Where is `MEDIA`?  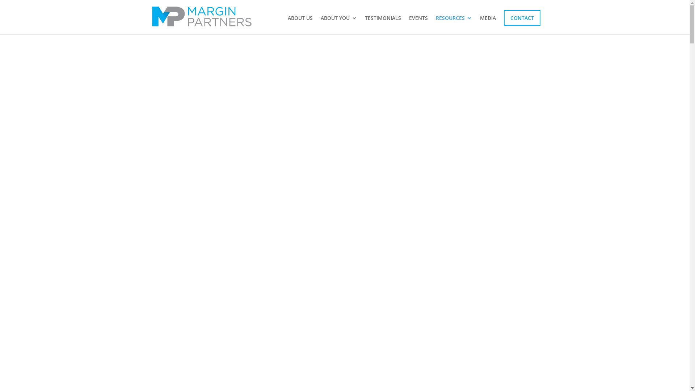 MEDIA is located at coordinates (488, 25).